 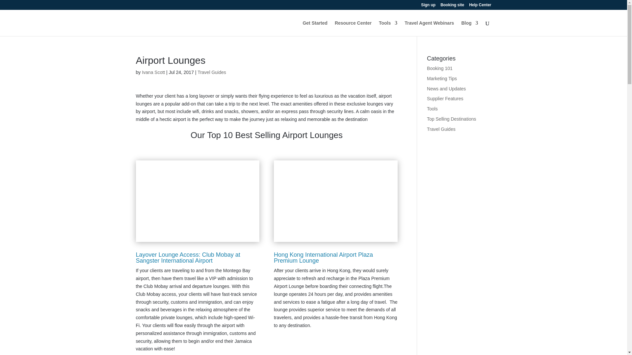 What do you see at coordinates (315, 28) in the screenshot?
I see `Get Started` at bounding box center [315, 28].